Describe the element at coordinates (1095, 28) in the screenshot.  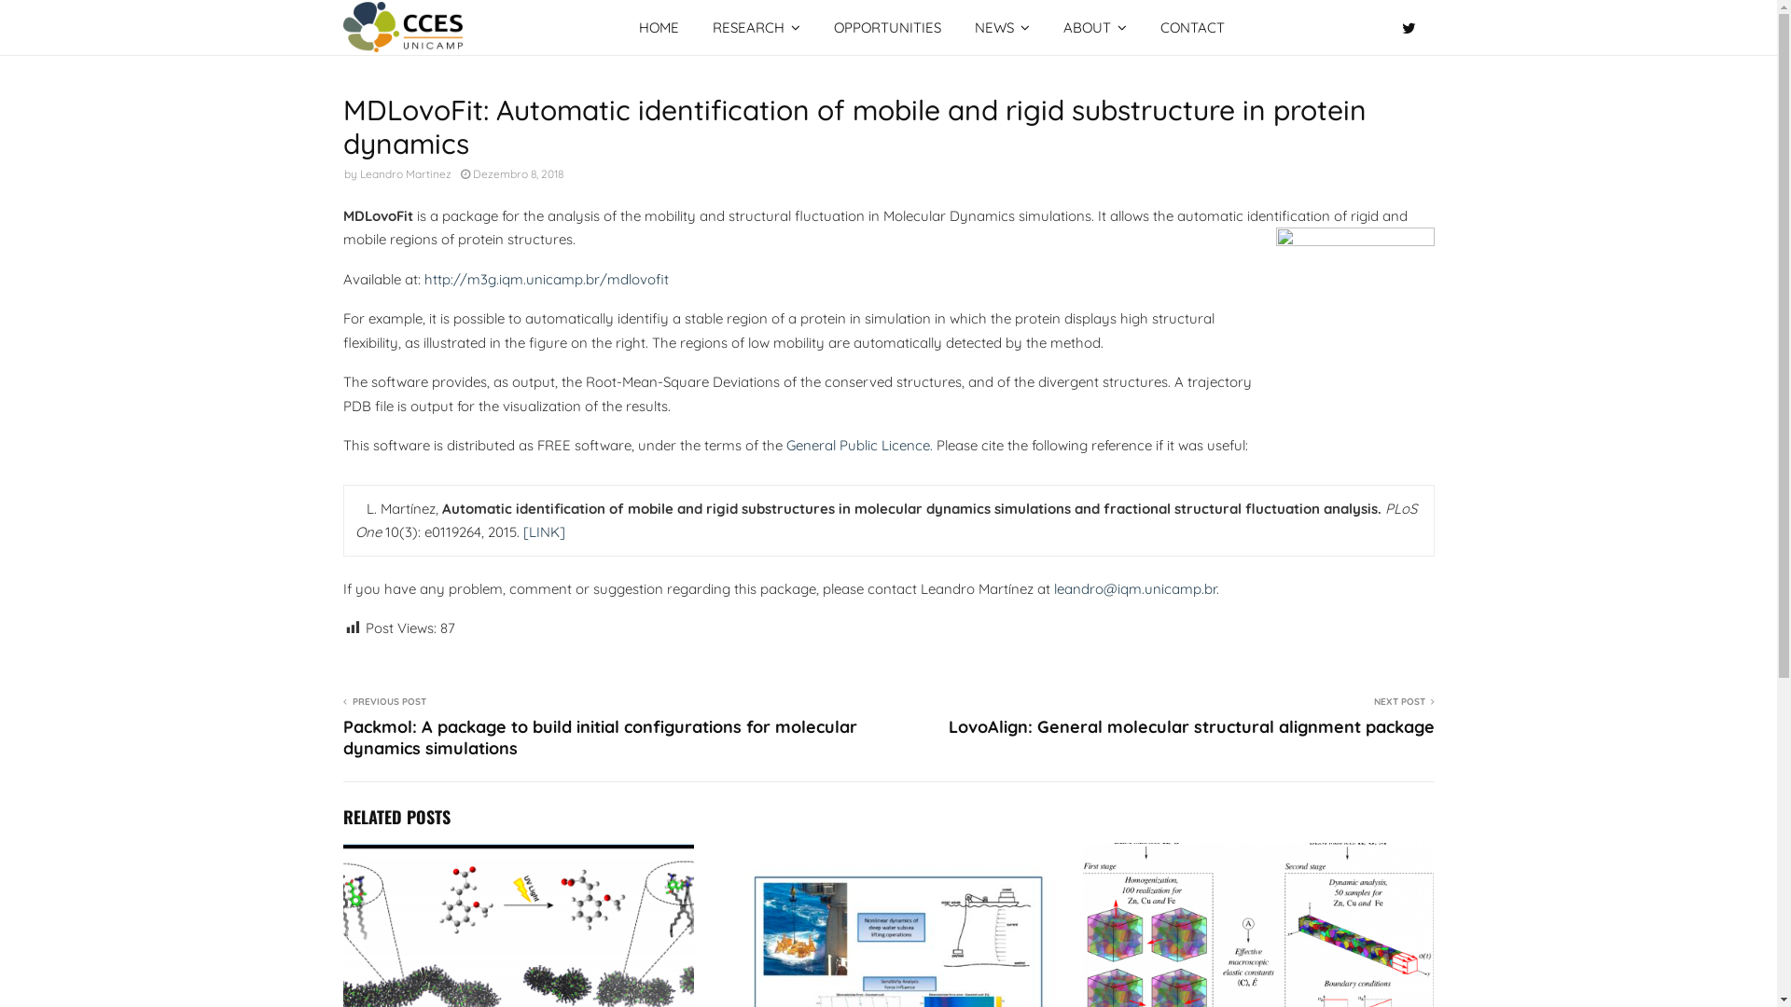
I see `ABOUT` at that location.